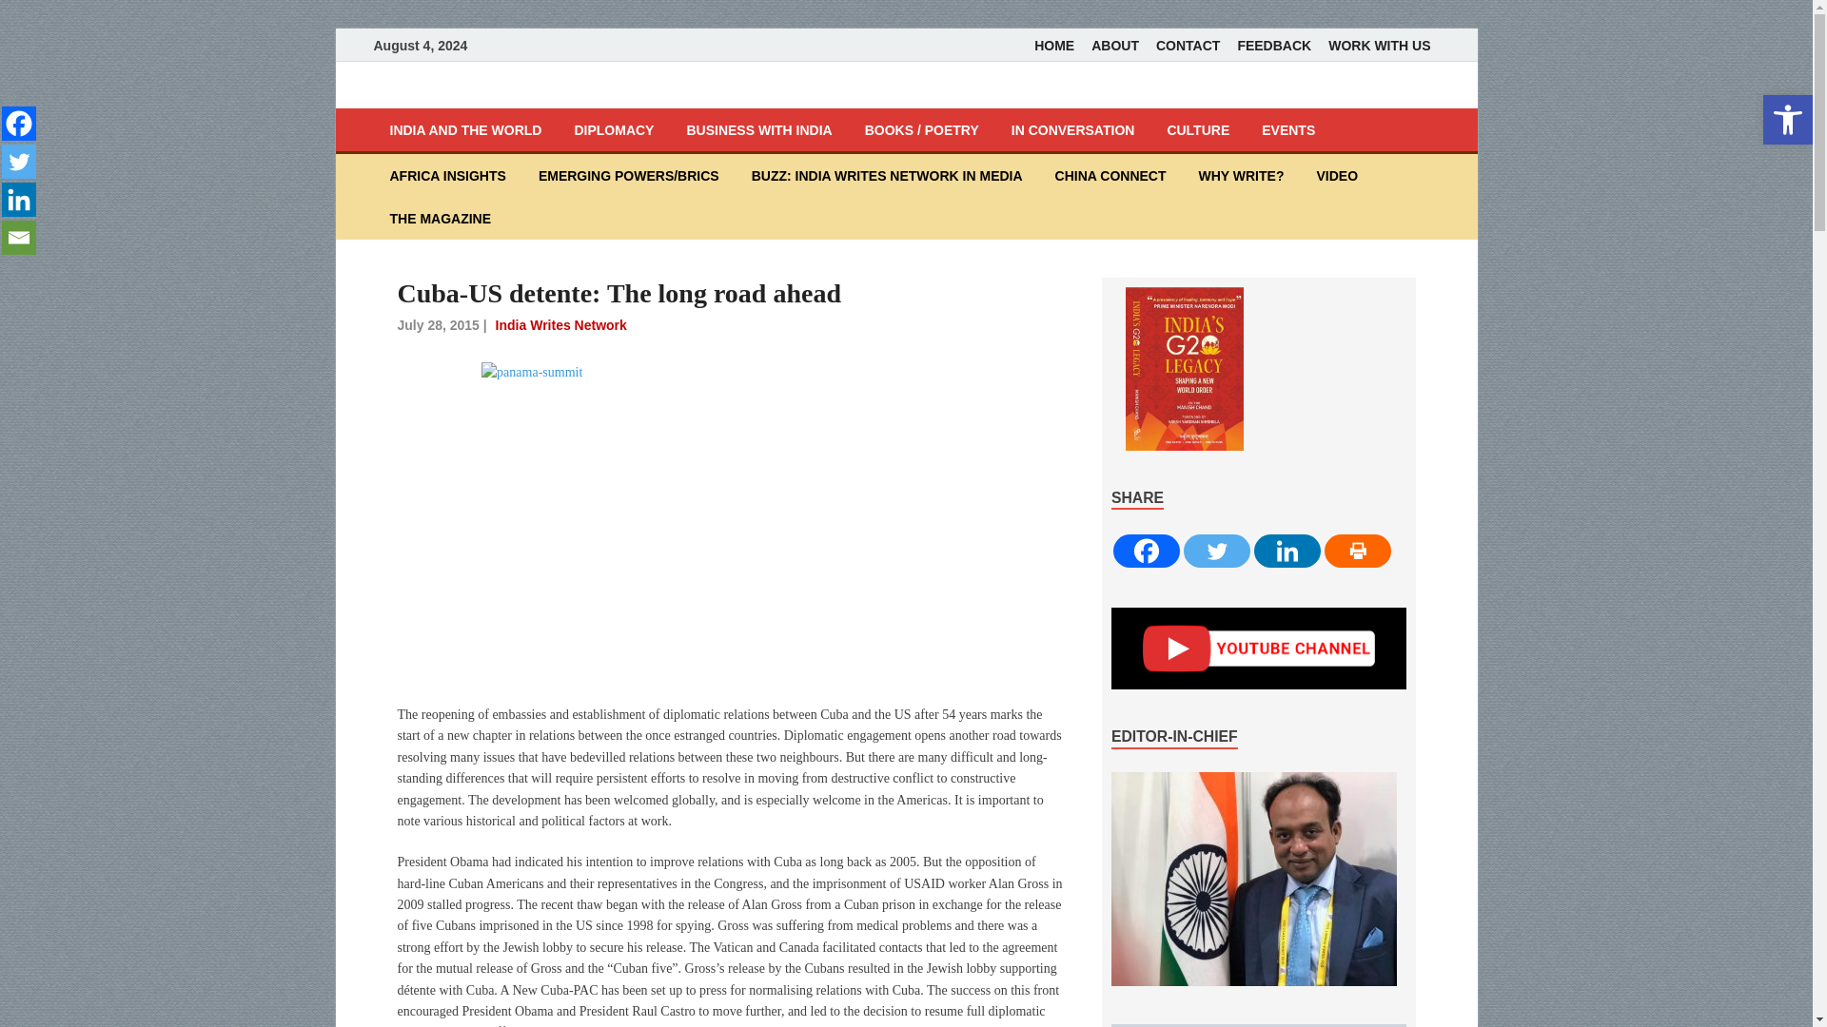 Image resolution: width=1827 pixels, height=1027 pixels. Describe the element at coordinates (19, 200) in the screenshot. I see `Linkedin` at that location.